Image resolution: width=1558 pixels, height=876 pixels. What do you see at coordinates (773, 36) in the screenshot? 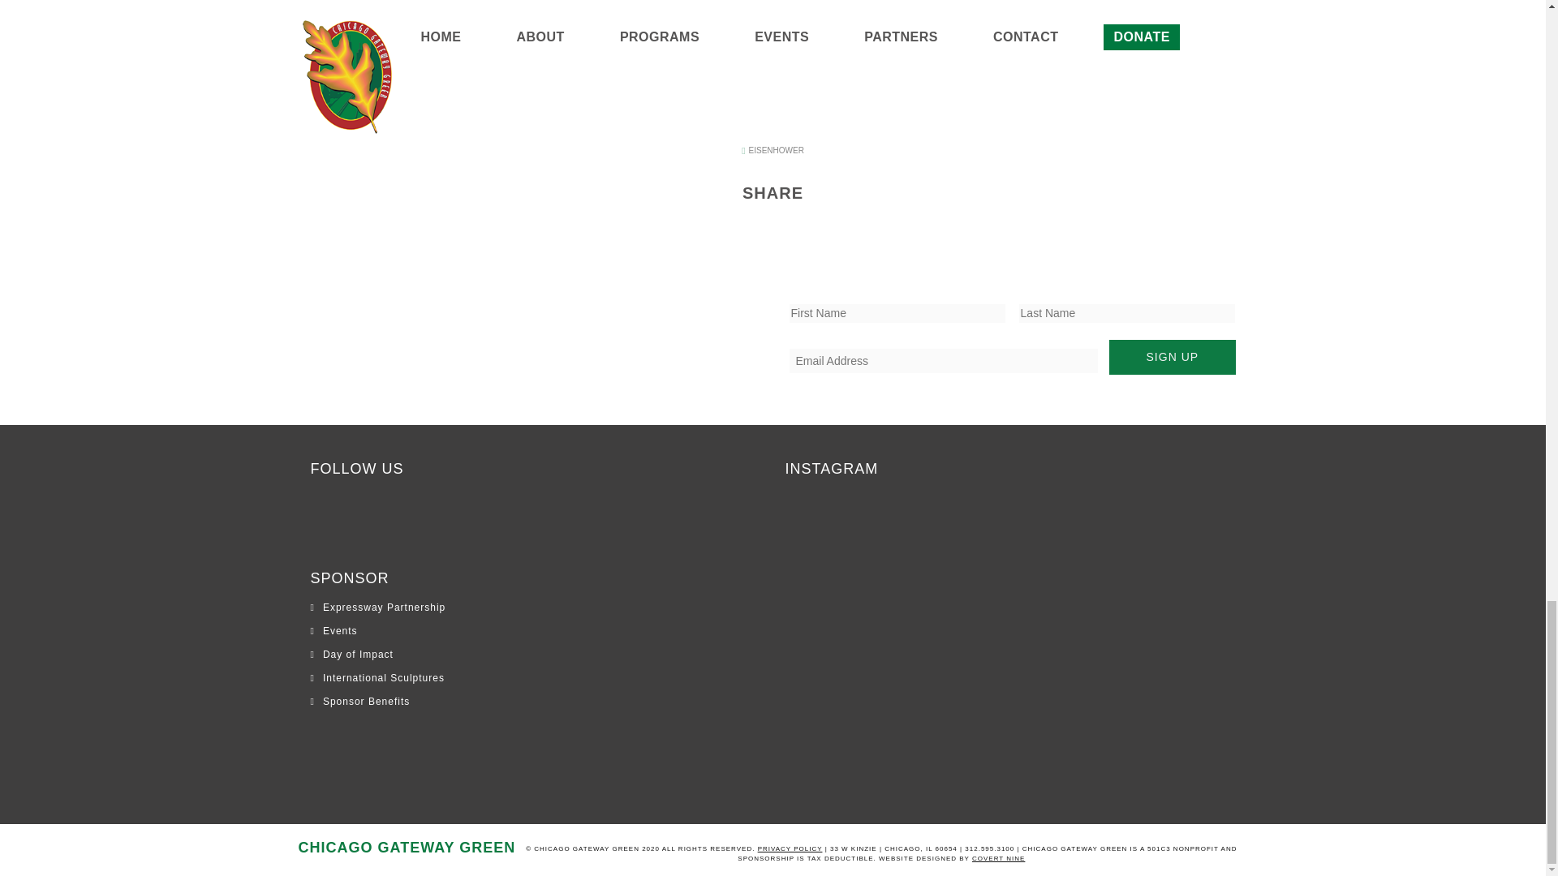
I see `LEARN MORE ABOUT THE EXPRESSWAY PARTNERSHIP` at bounding box center [773, 36].